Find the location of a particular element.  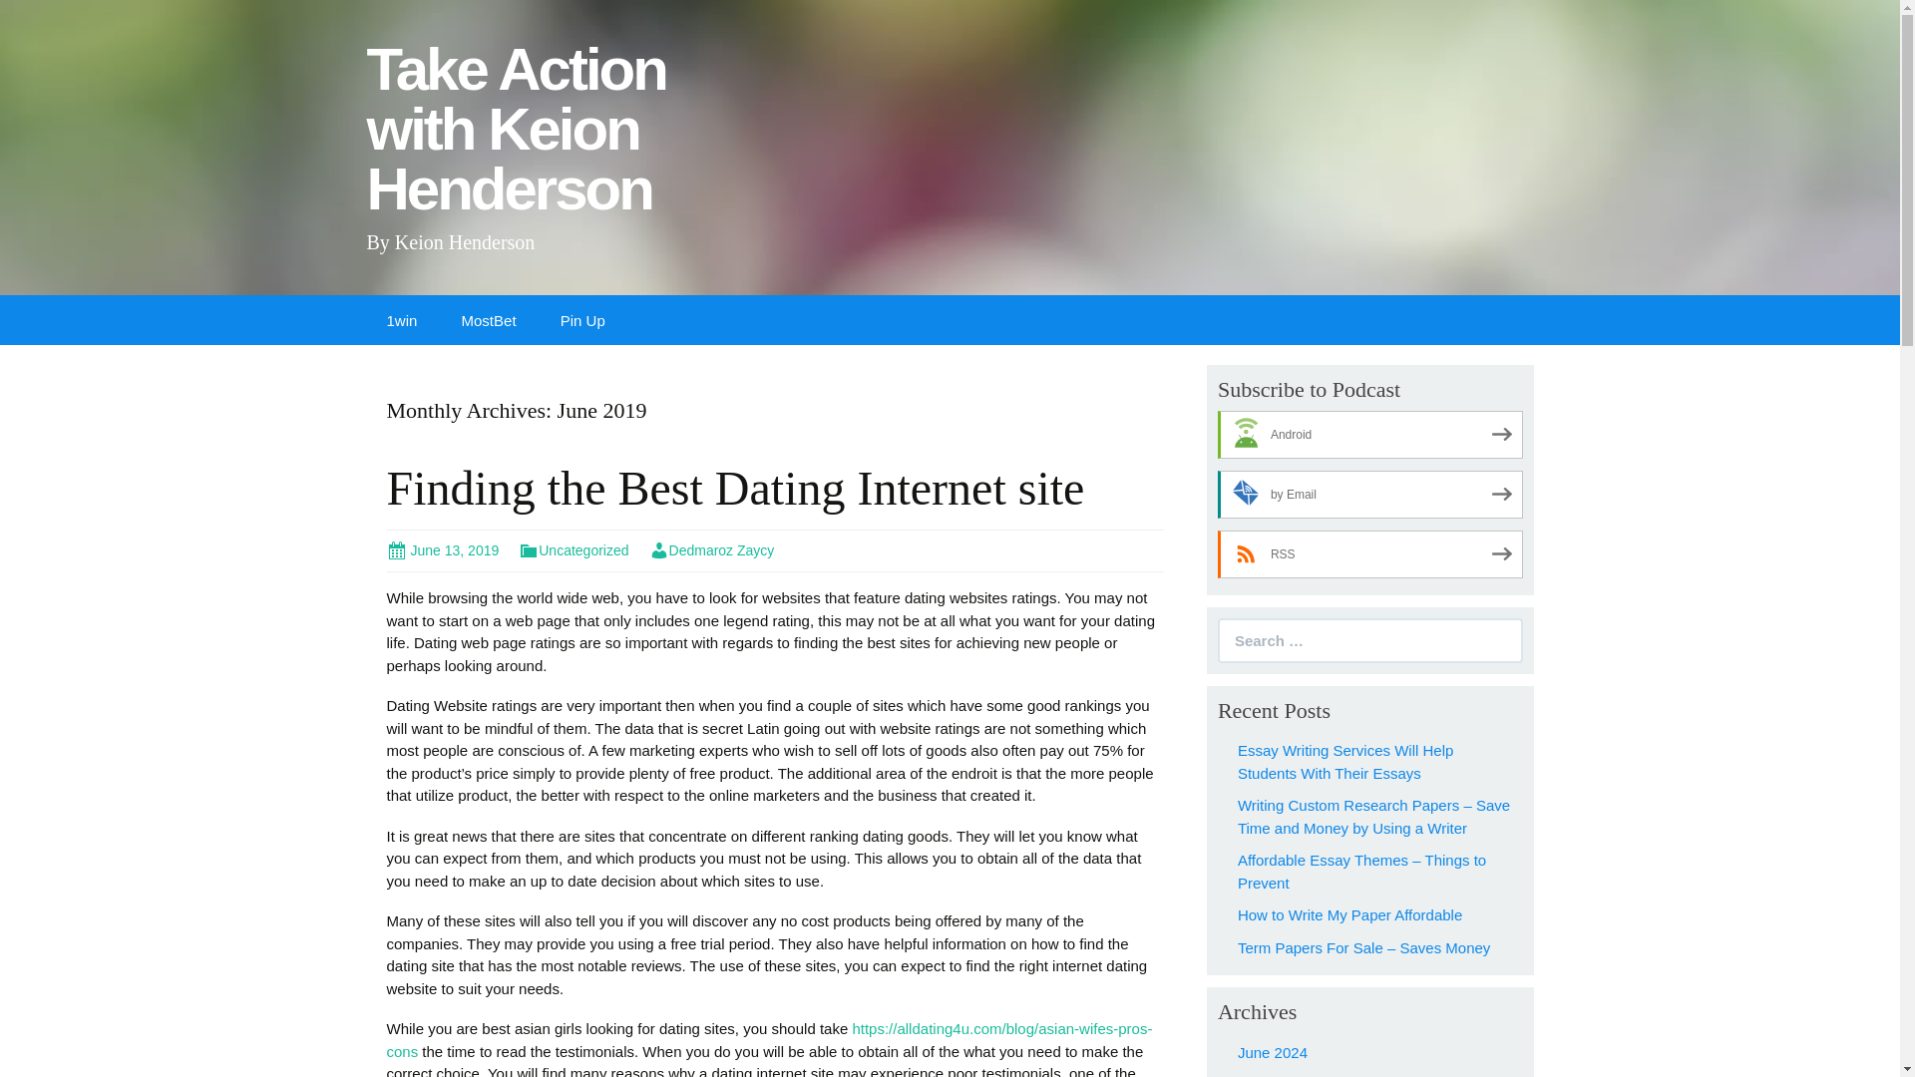

Subscribe by Email is located at coordinates (1349, 914).